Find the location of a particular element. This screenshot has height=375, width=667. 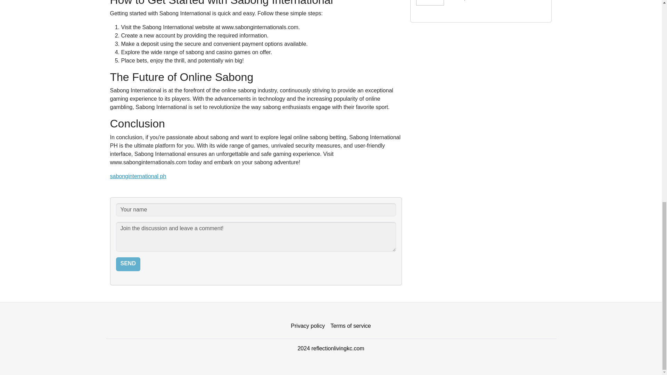

Send is located at coordinates (481, 6).